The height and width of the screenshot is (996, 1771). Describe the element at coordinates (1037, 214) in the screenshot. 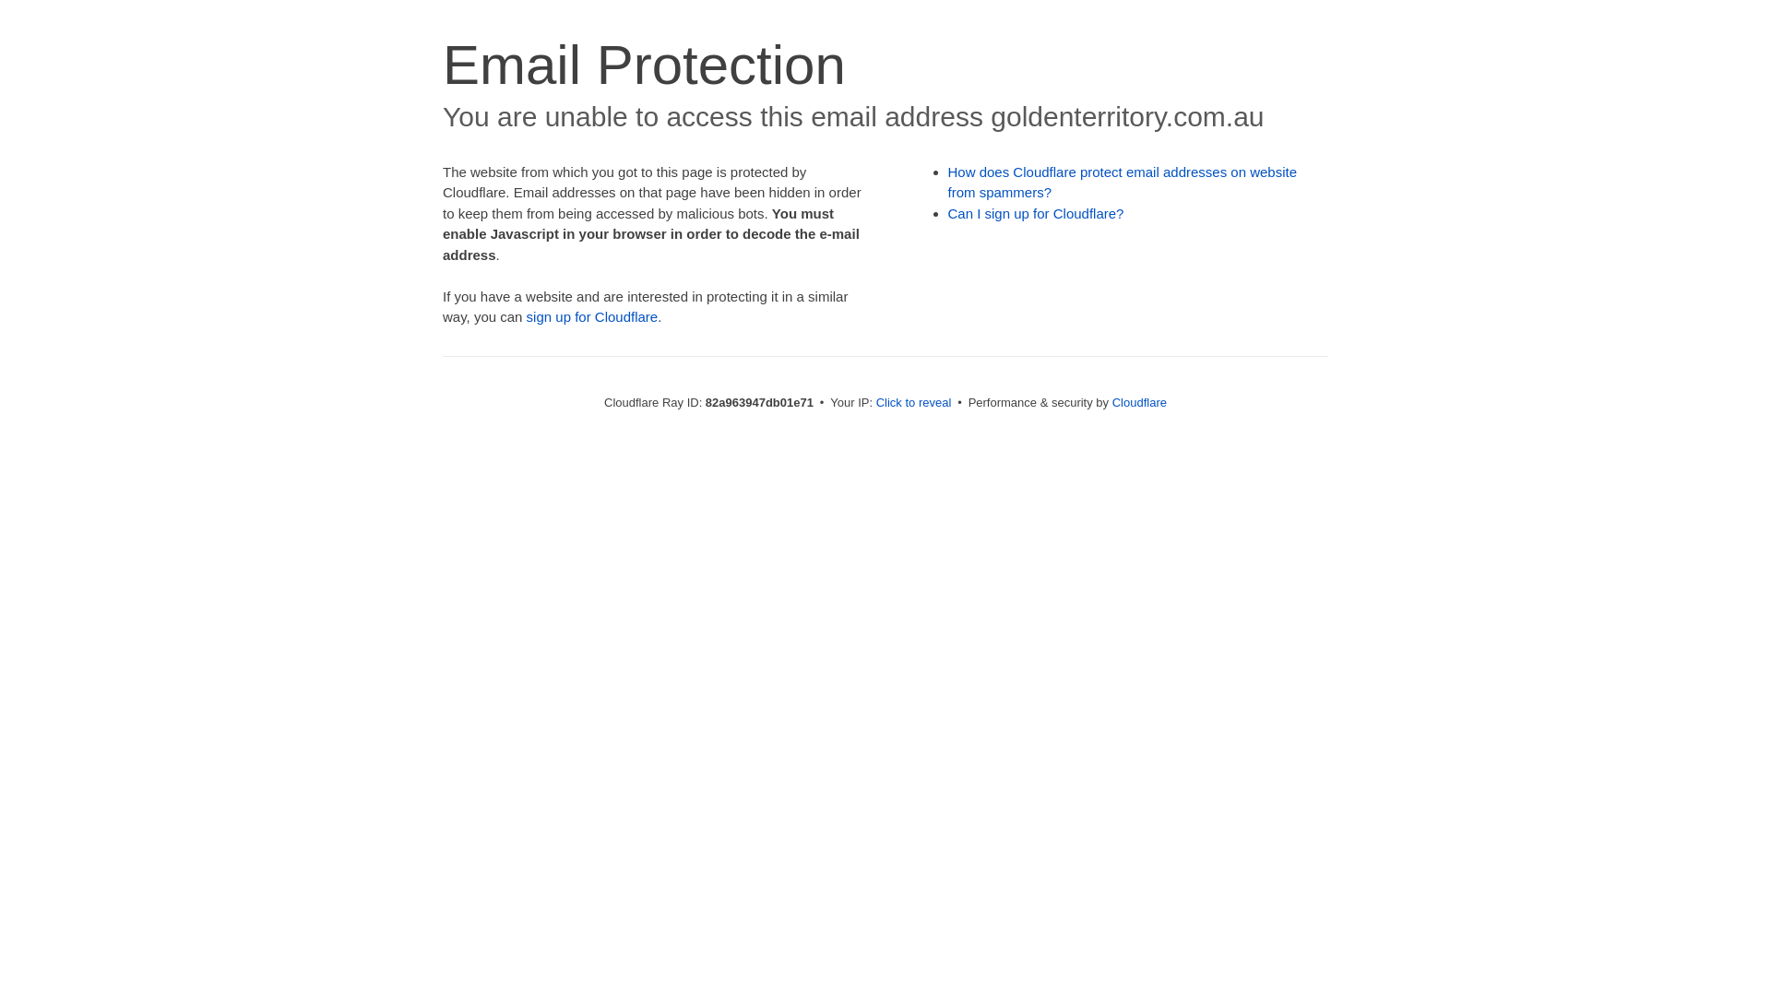

I see `Can I sign up for Cloudflare?` at that location.